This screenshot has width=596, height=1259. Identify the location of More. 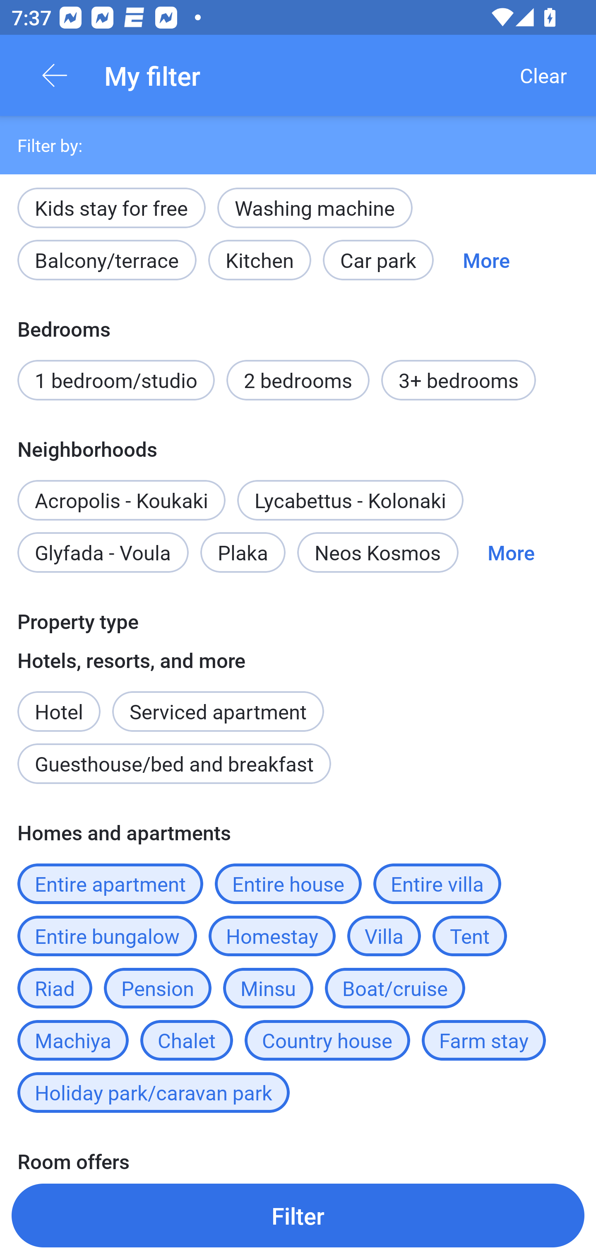
(511, 552).